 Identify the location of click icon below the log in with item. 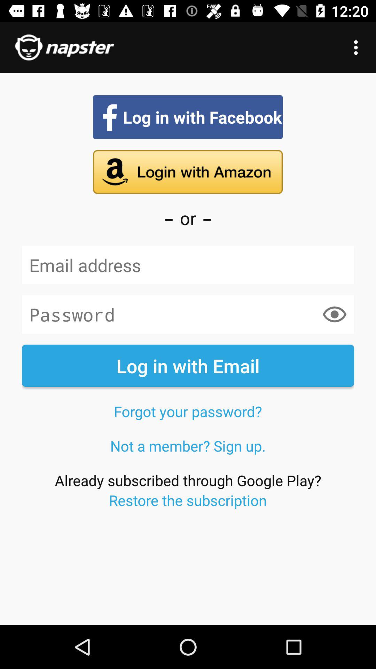
(188, 411).